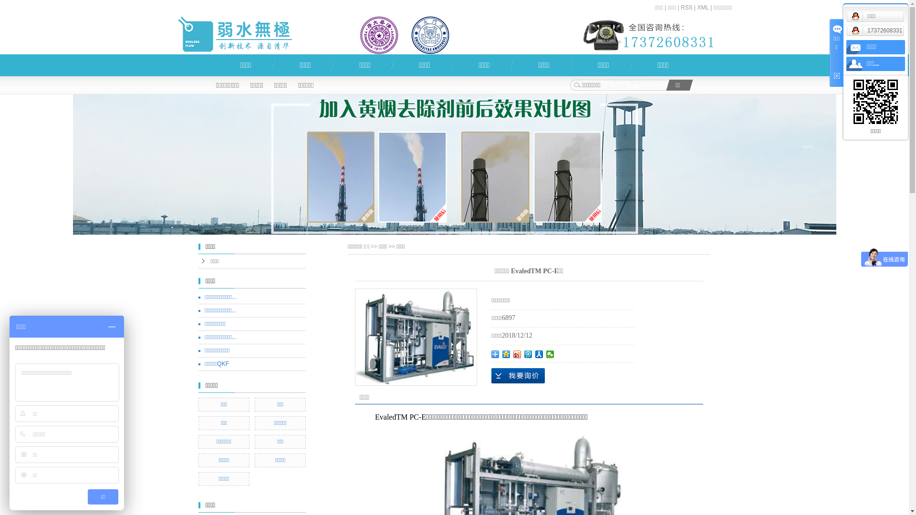 This screenshot has height=515, width=916. What do you see at coordinates (430, 35) in the screenshot?
I see `1513325122802183.png` at bounding box center [430, 35].